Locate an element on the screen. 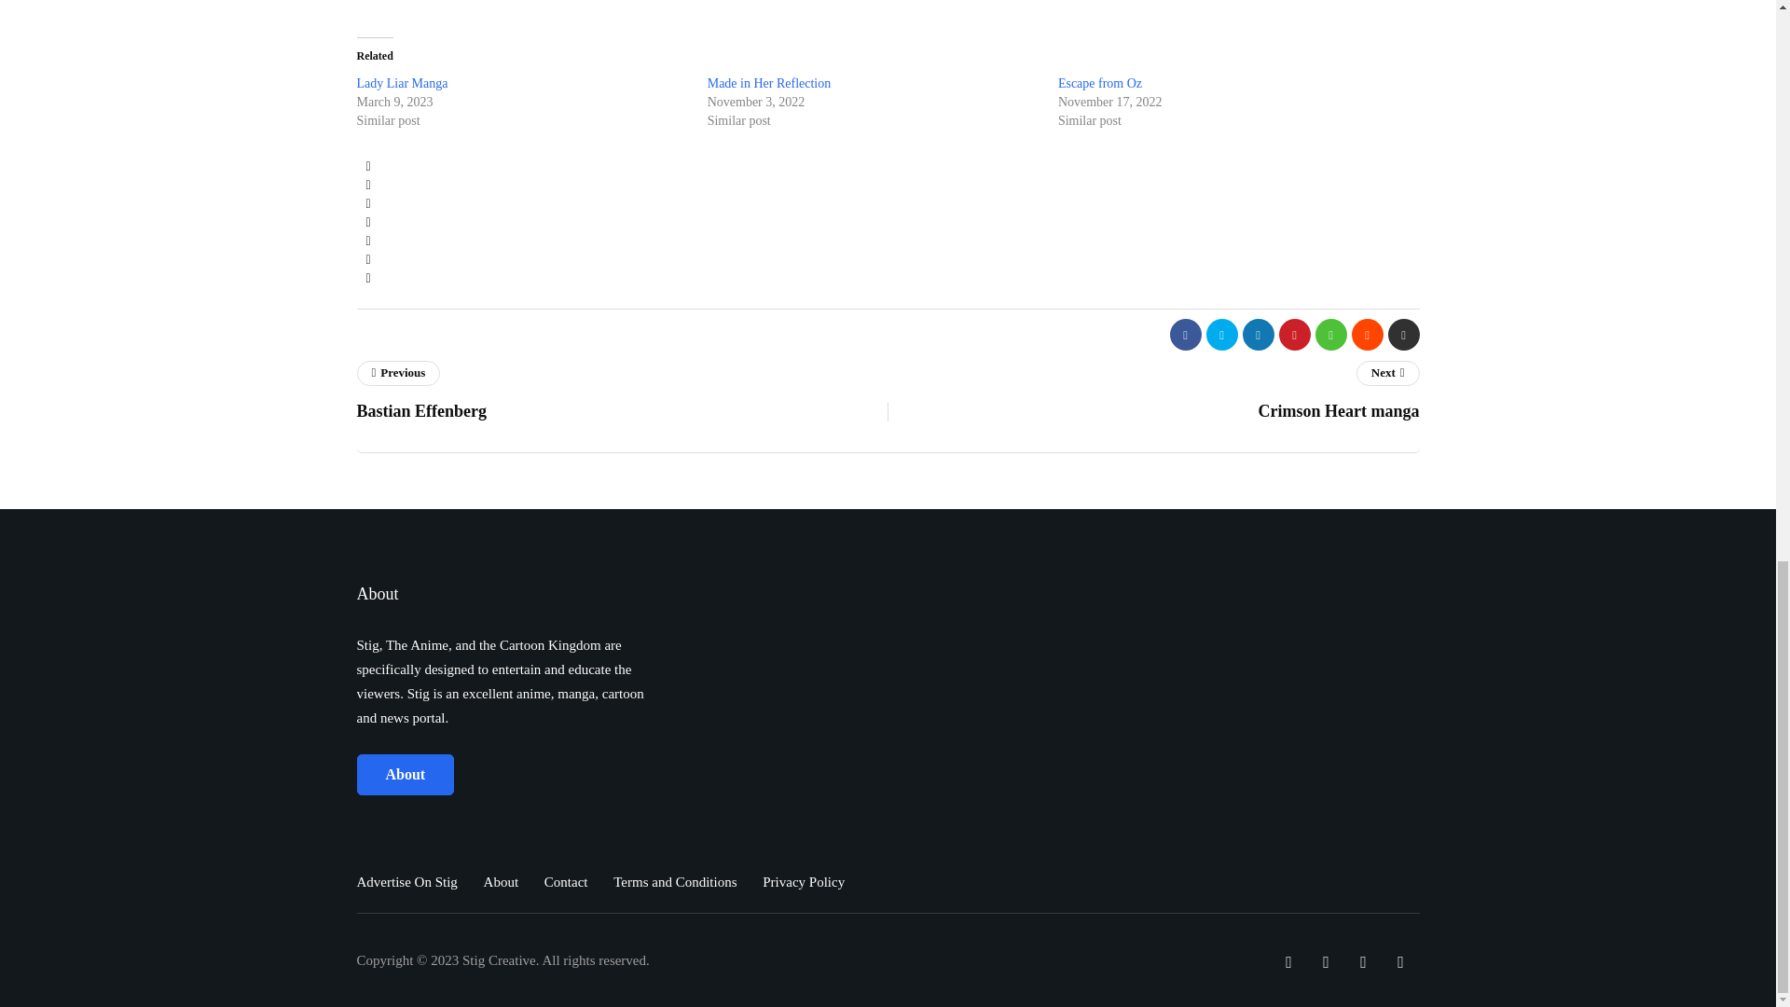 The width and height of the screenshot is (1790, 1007). Made in Her Reflection is located at coordinates (769, 84).